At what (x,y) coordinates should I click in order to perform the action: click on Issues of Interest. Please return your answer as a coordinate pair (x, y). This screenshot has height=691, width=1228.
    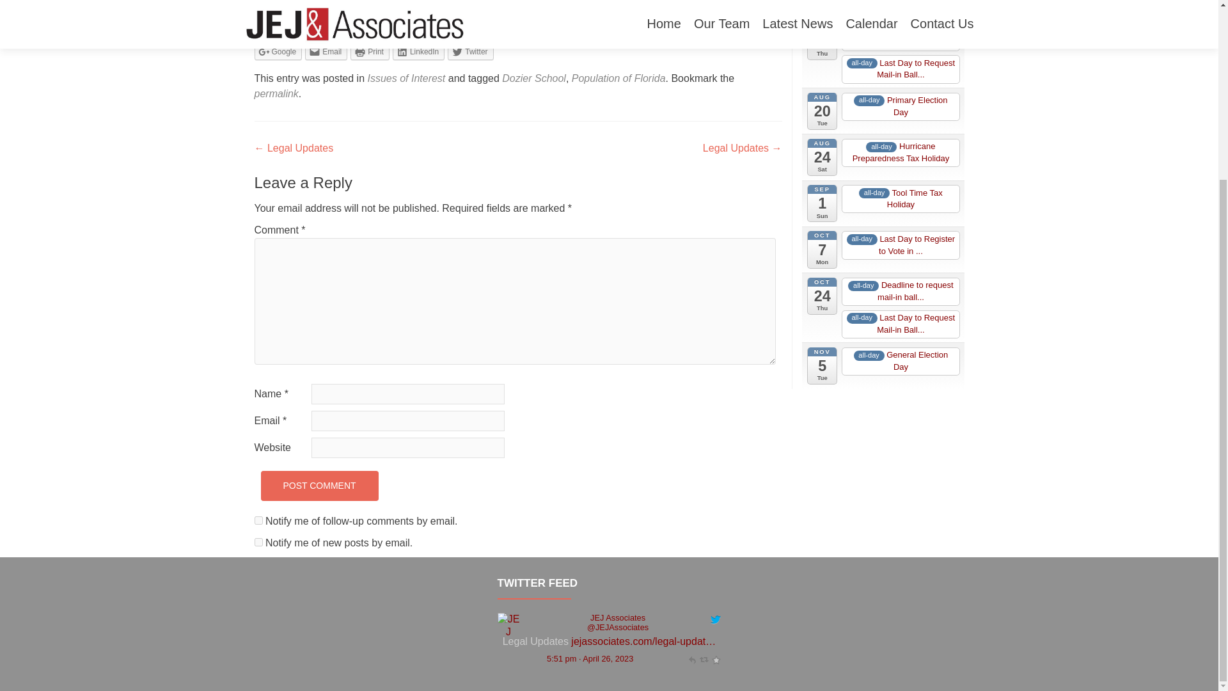
    Looking at the image, I should click on (405, 78).